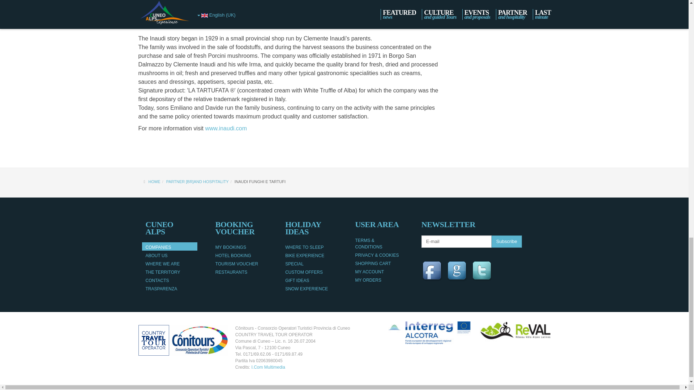 Image resolution: width=694 pixels, height=390 pixels. Describe the element at coordinates (169, 263) in the screenshot. I see `WHERE WE ARE` at that location.